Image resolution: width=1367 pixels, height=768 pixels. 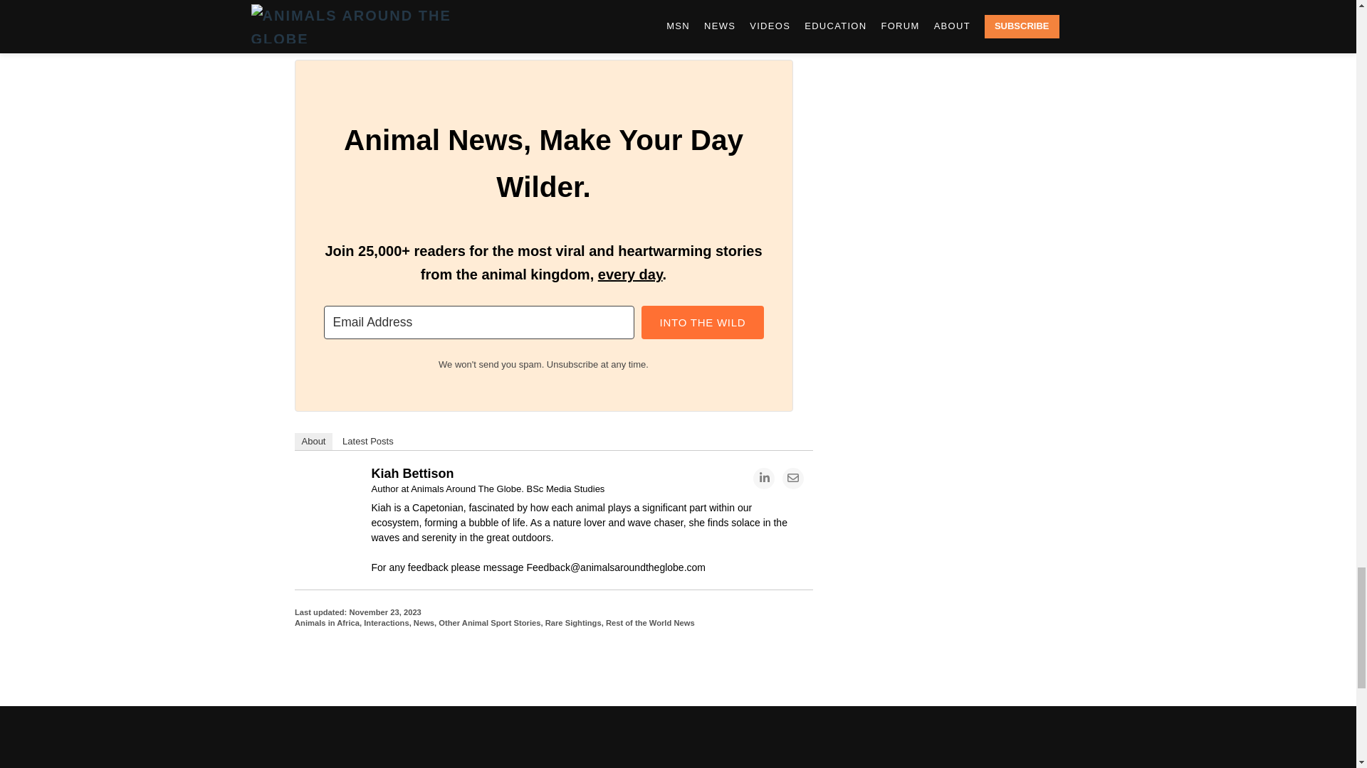 What do you see at coordinates (332, 508) in the screenshot?
I see `Kiah Bettison` at bounding box center [332, 508].